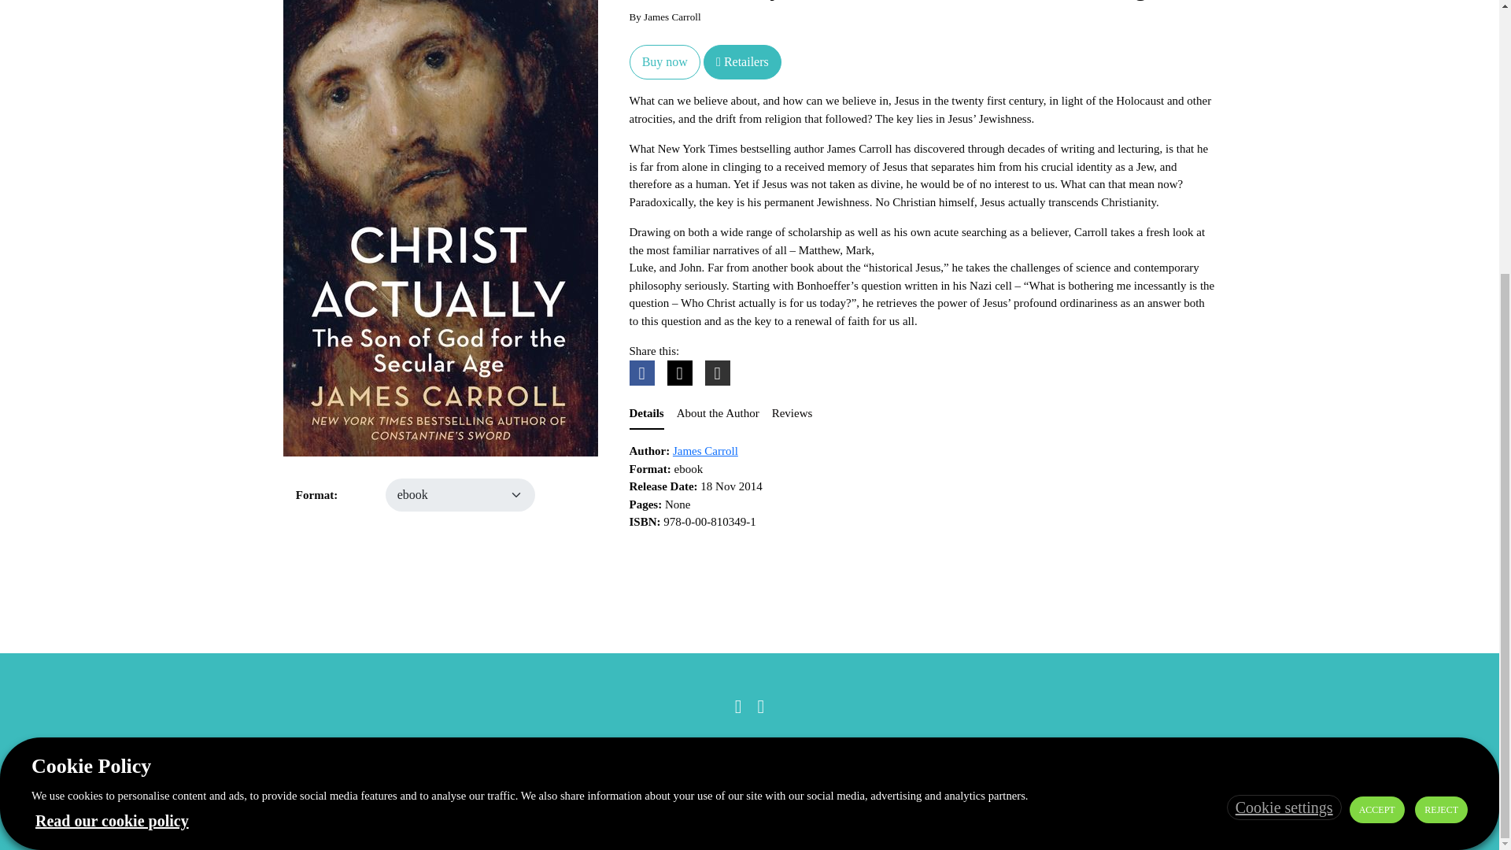 The width and height of the screenshot is (1511, 850). I want to click on Reviews, so click(792, 414).